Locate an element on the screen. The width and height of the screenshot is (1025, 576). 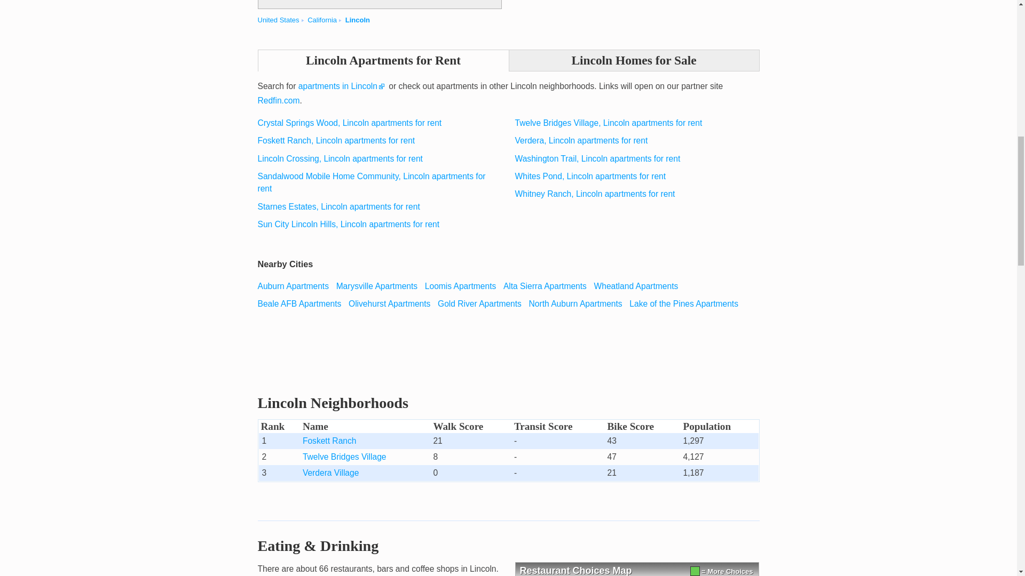
Twelve Bridges Village, Lincoln apartments for rent is located at coordinates (609, 123).